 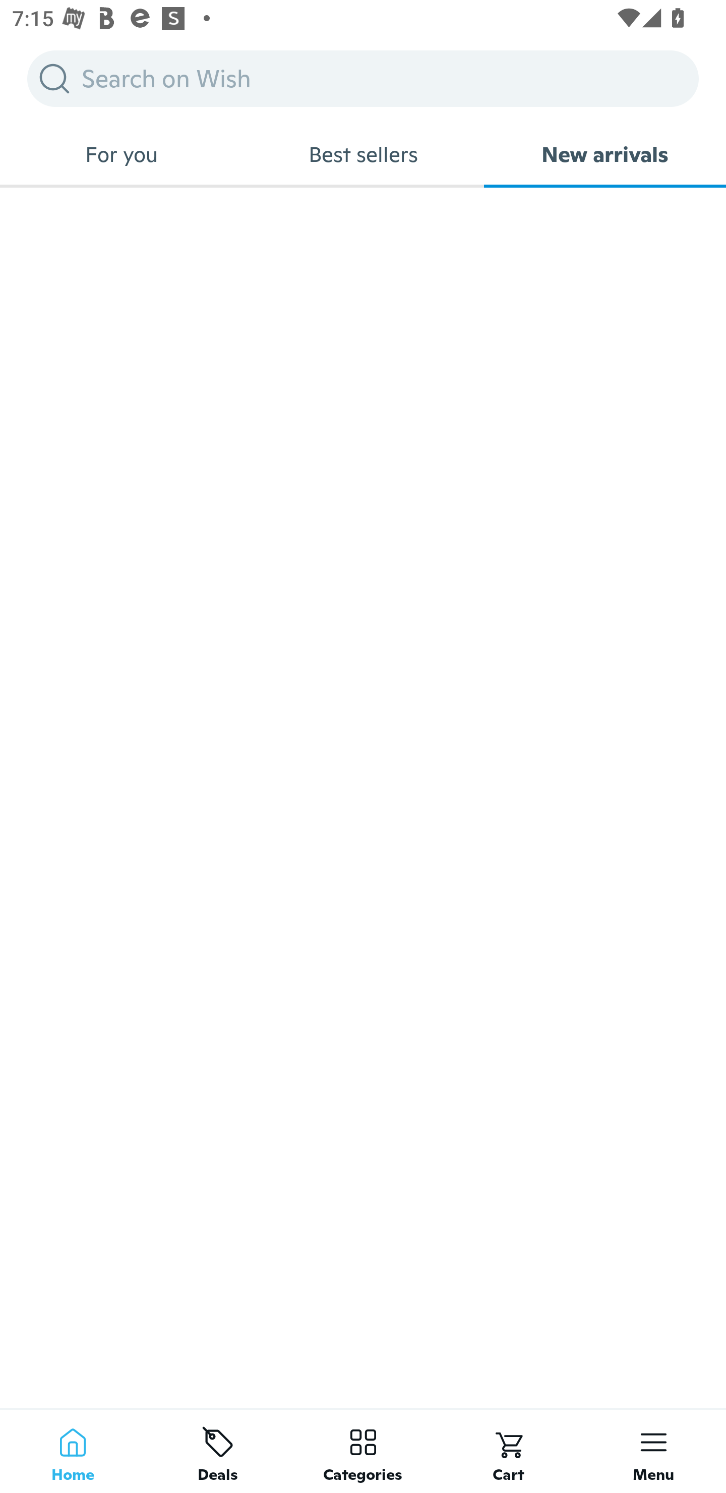 I want to click on Home, so click(x=73, y=1451).